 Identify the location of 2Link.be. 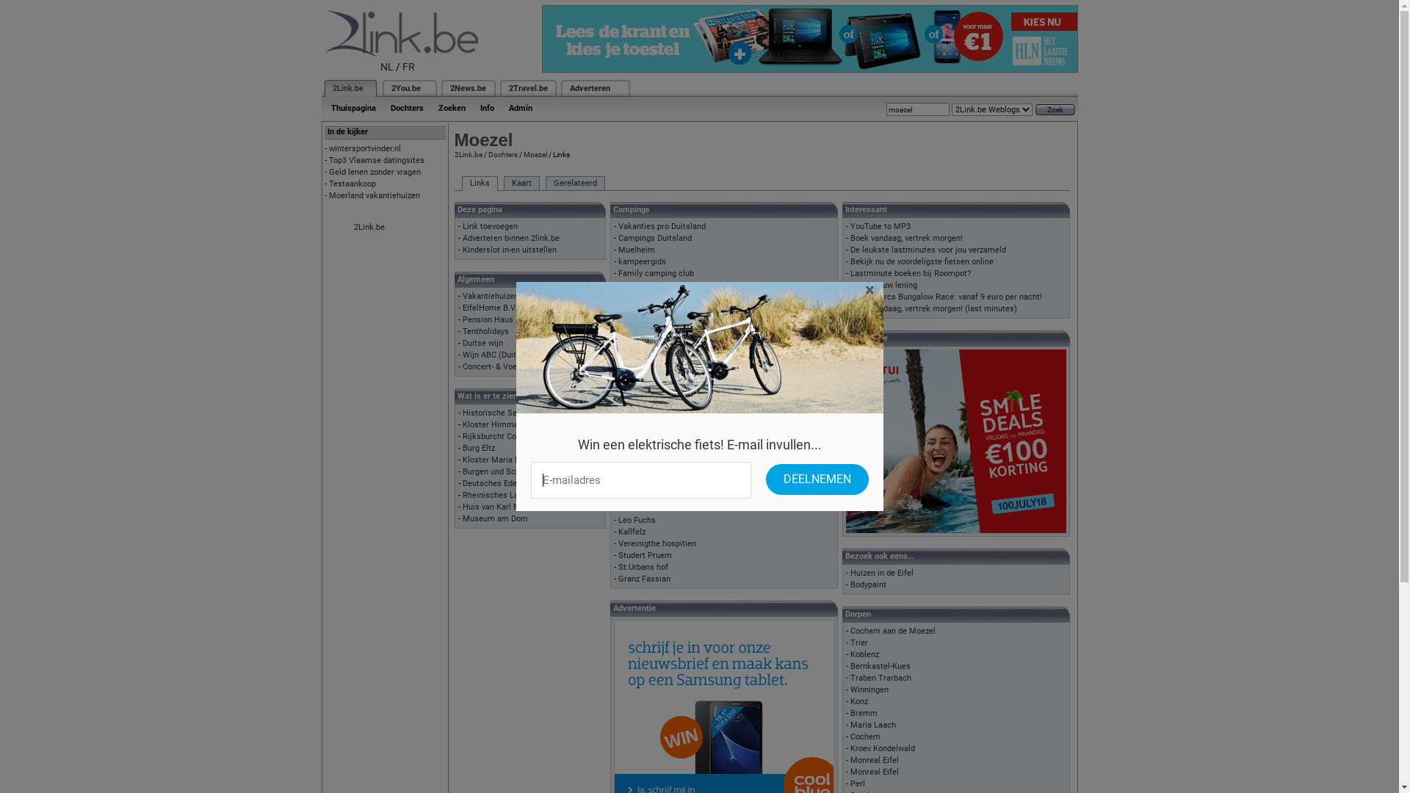
(369, 228).